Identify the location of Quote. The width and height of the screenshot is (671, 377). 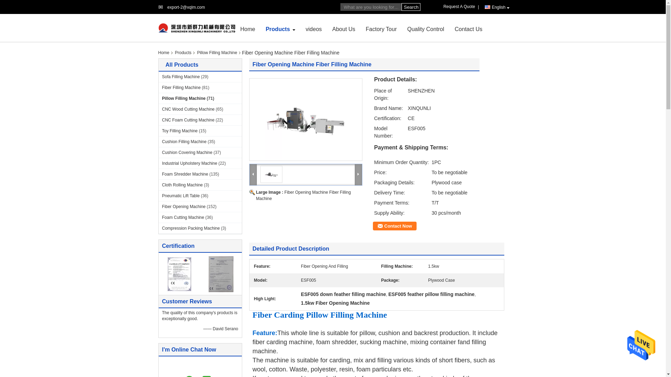
(461, 7).